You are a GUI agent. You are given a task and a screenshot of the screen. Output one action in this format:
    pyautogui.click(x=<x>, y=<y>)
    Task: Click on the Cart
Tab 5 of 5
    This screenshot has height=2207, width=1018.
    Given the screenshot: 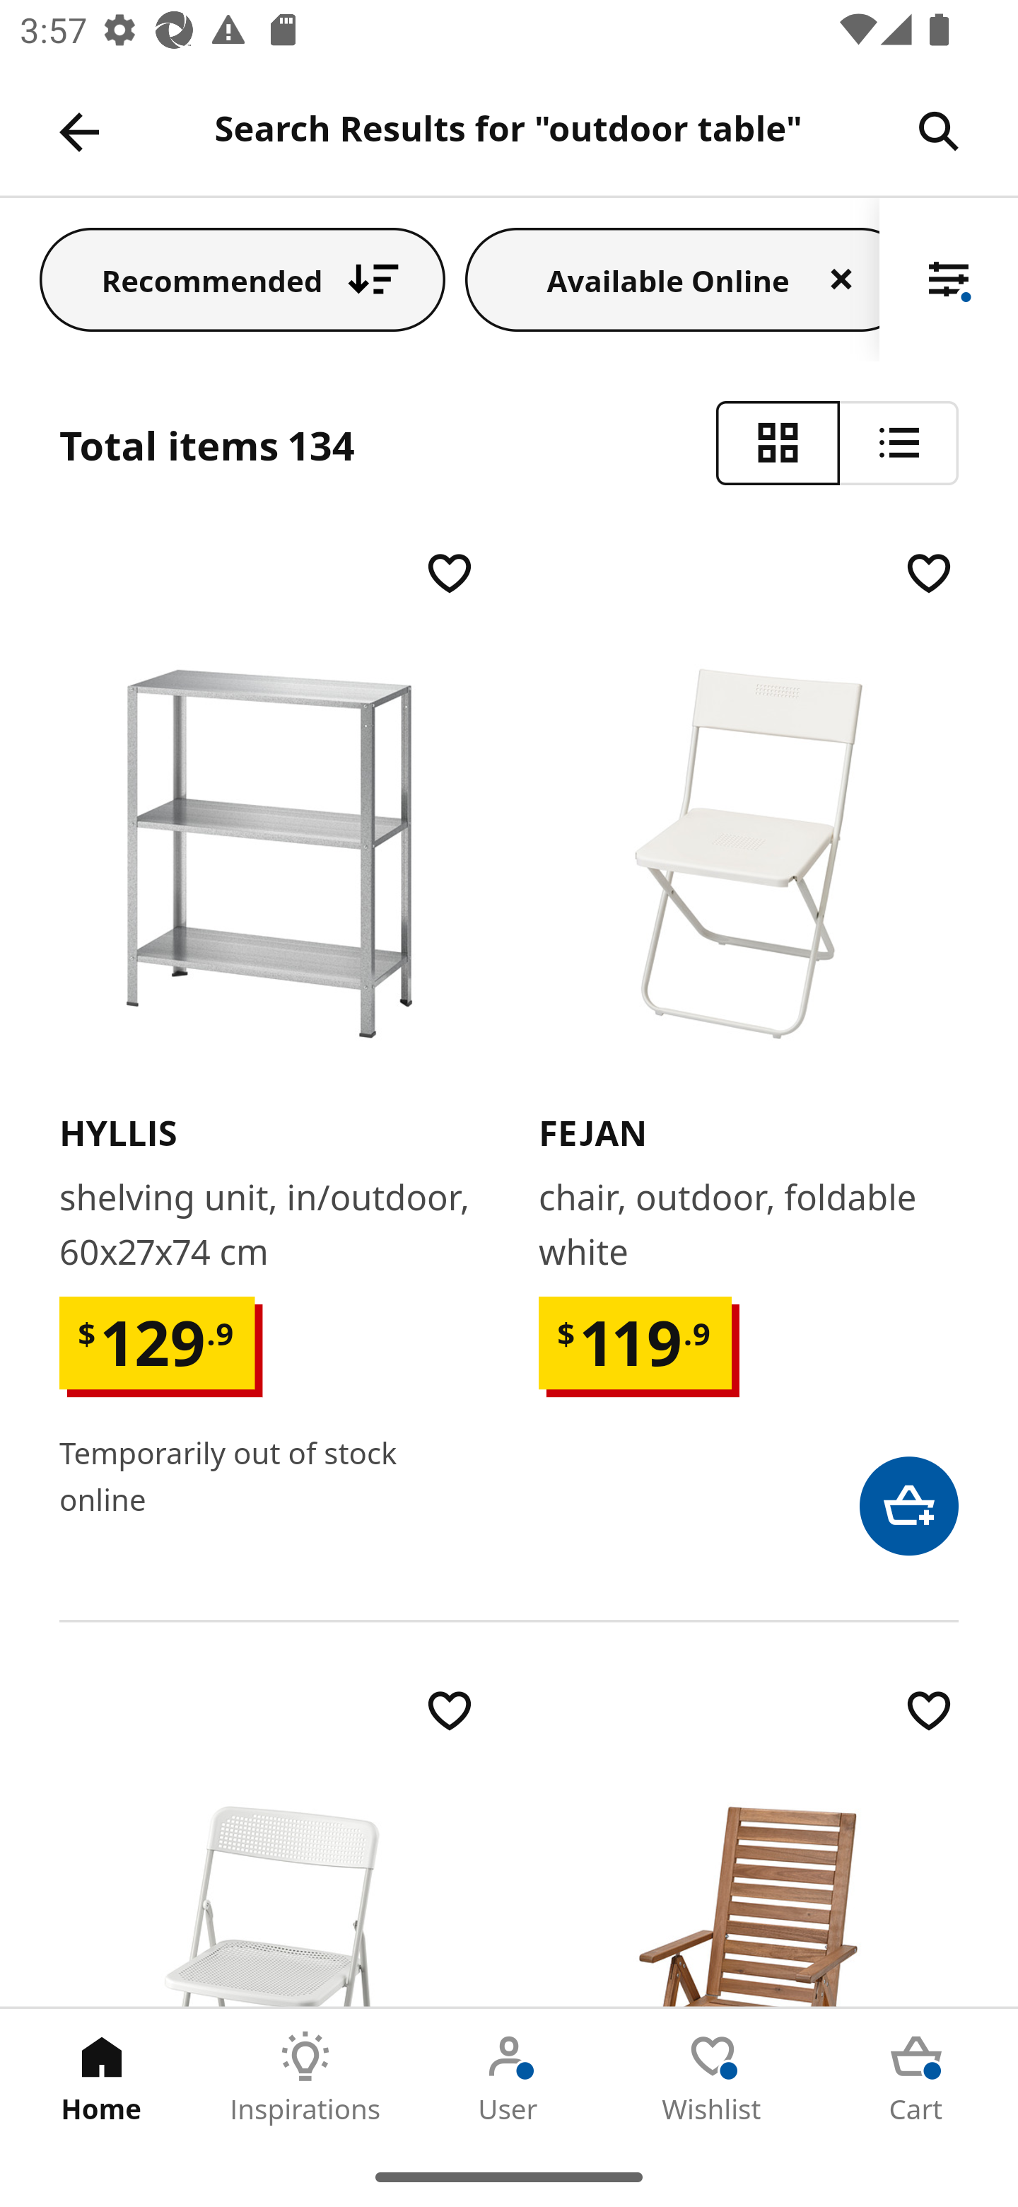 What is the action you would take?
    pyautogui.click(x=916, y=2078)
    